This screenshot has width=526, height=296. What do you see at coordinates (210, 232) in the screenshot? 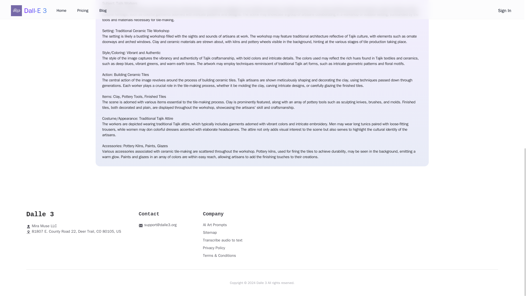
I see `Sitemap` at bounding box center [210, 232].